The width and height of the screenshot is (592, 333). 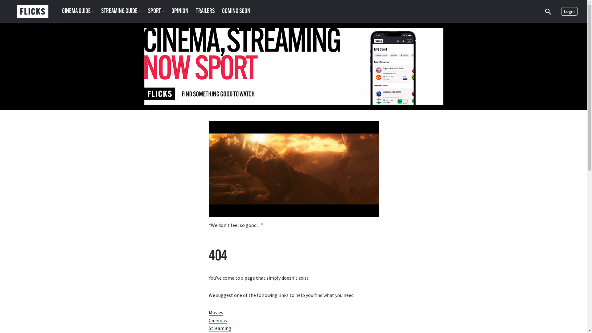 What do you see at coordinates (129, 32) in the screenshot?
I see `EVERYTHING` at bounding box center [129, 32].